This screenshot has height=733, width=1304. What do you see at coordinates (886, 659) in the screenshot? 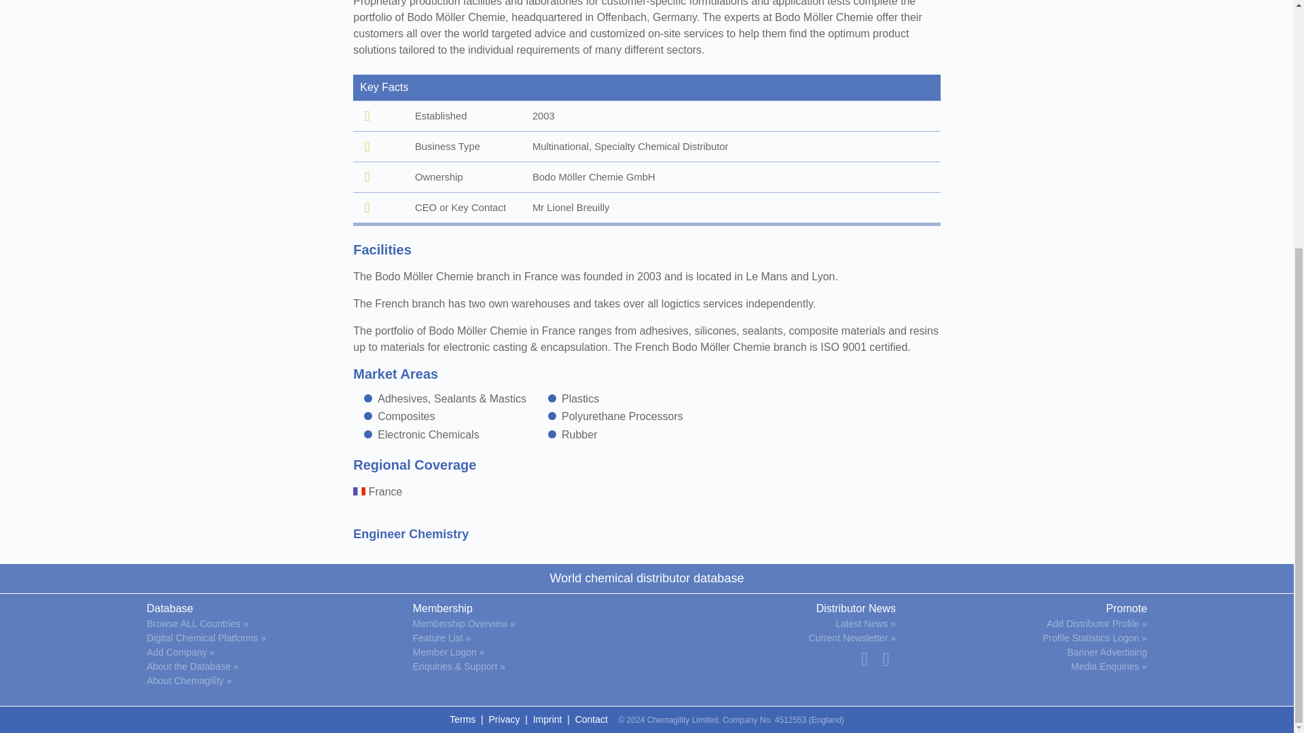
I see `Follow Chemagility on LinkedIn` at bounding box center [886, 659].